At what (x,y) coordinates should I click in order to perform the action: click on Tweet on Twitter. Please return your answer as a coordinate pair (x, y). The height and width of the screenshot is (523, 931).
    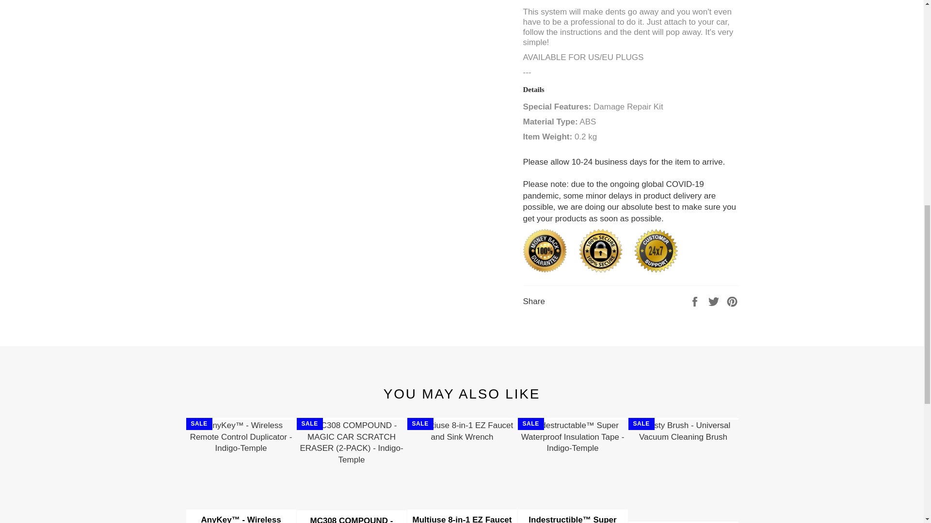
    Looking at the image, I should click on (715, 301).